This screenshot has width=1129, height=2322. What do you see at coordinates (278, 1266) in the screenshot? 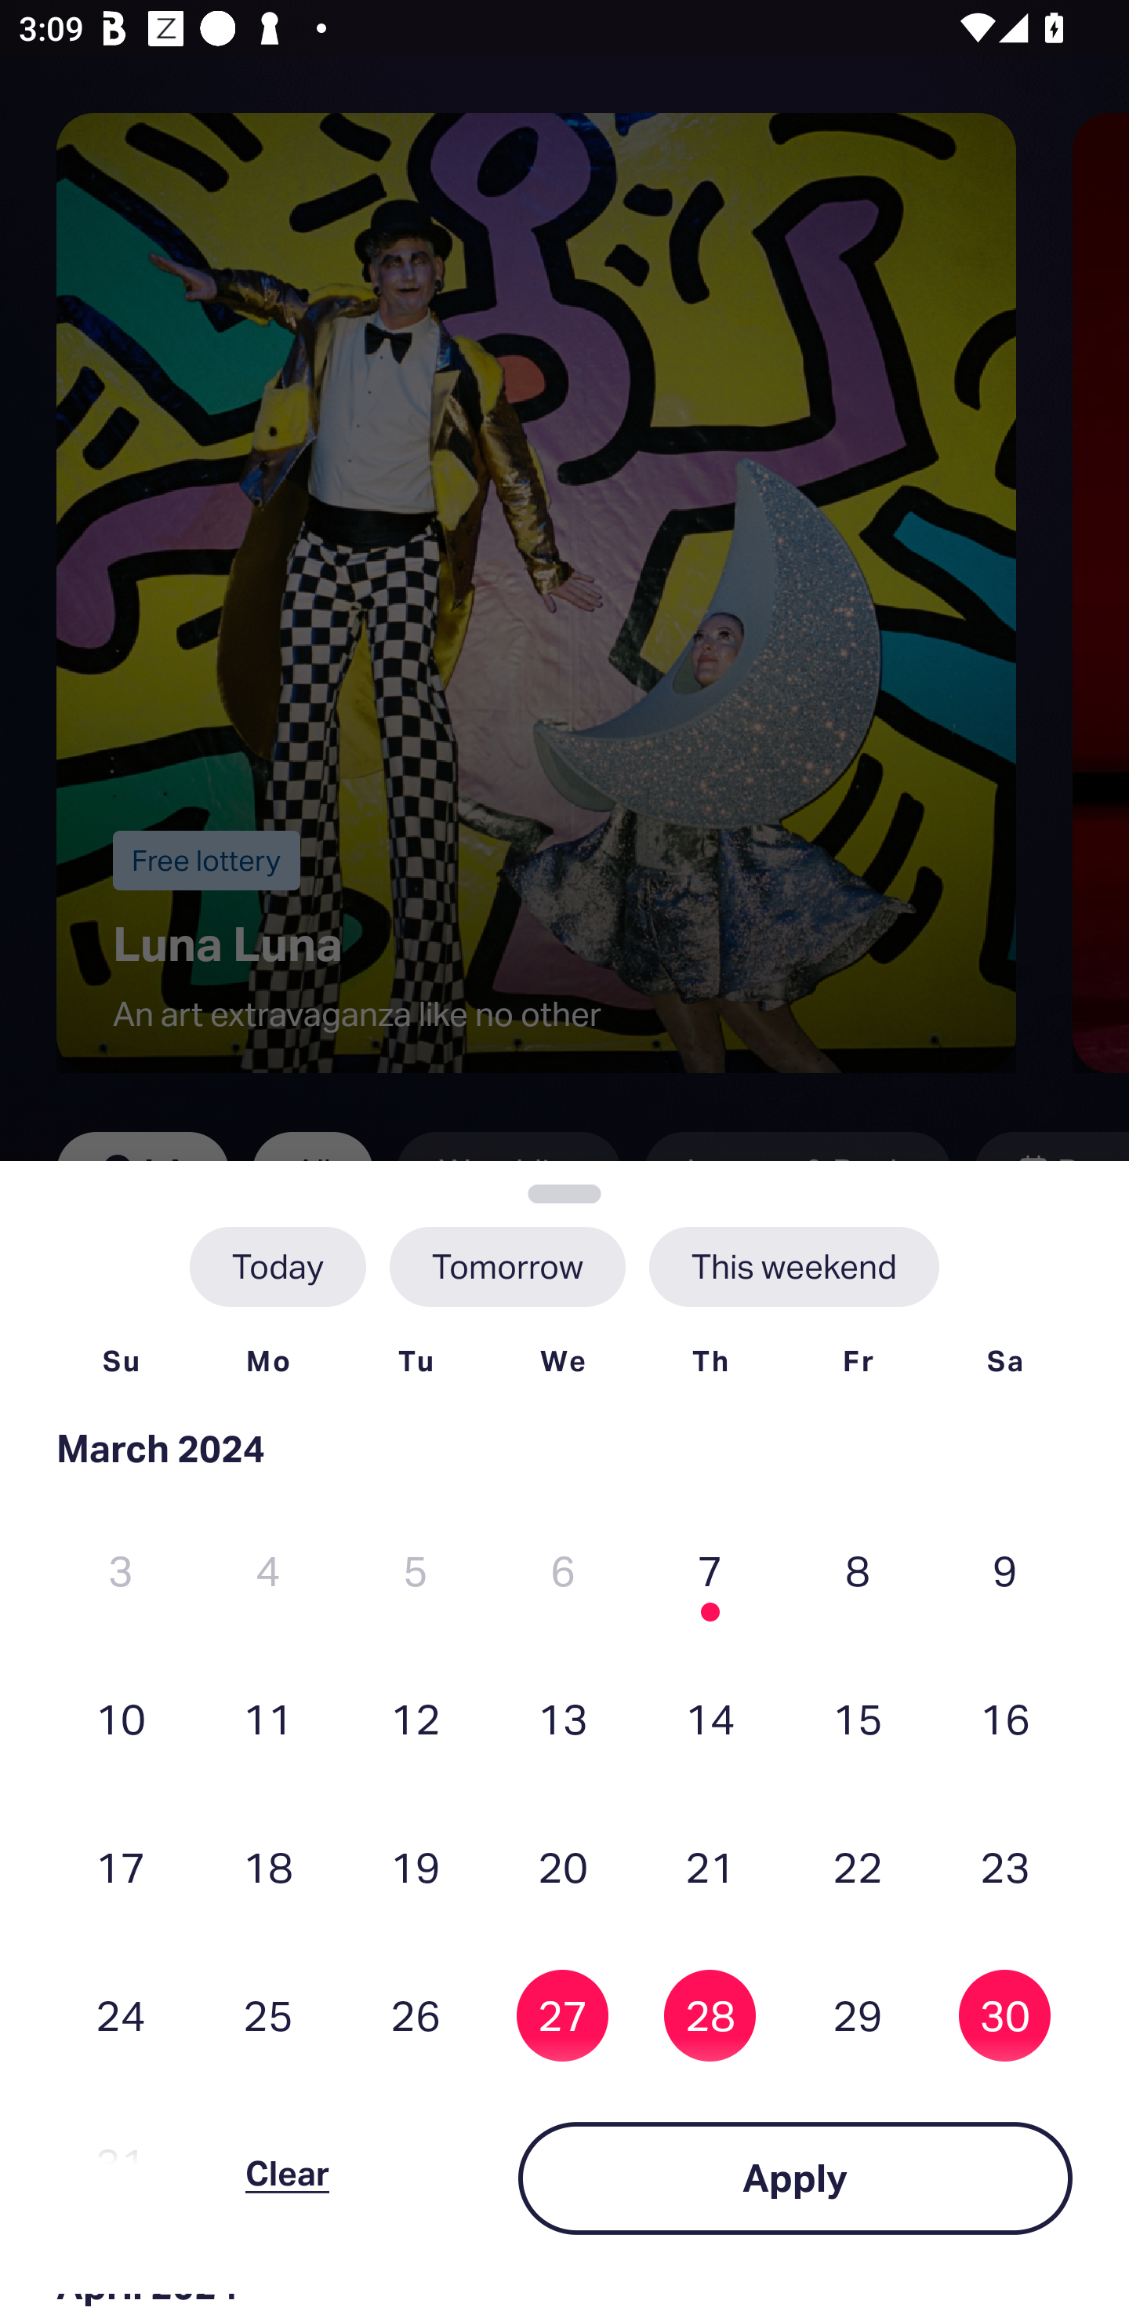
I see `Today` at bounding box center [278, 1266].